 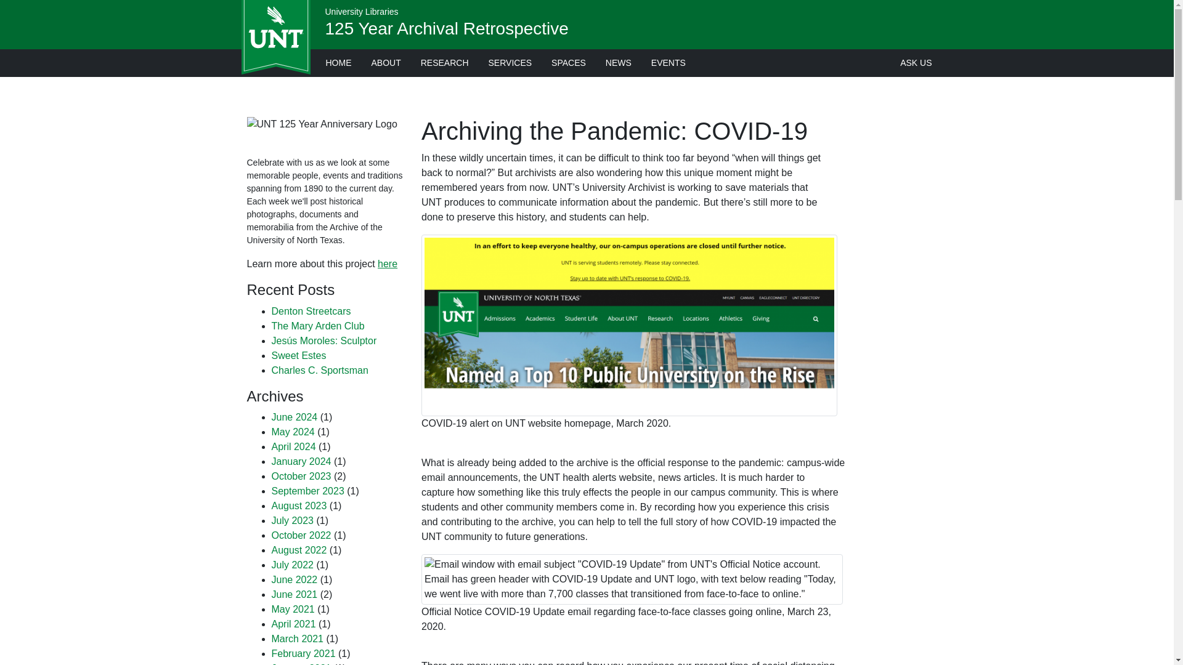 I want to click on NEWS, so click(x=619, y=63).